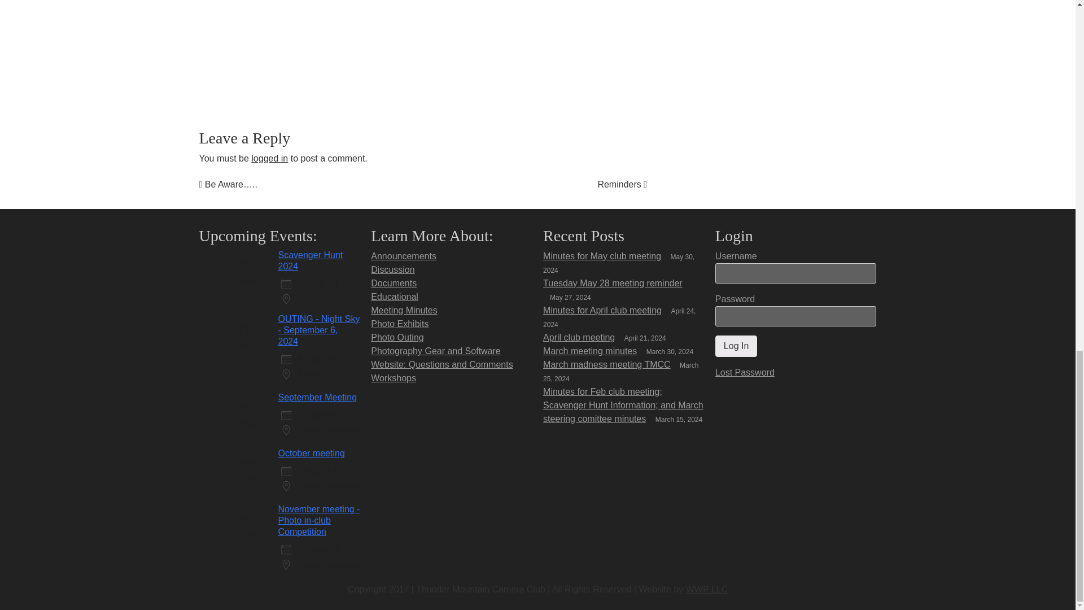 This screenshot has width=1084, height=610. What do you see at coordinates (311, 453) in the screenshot?
I see `October meeting` at bounding box center [311, 453].